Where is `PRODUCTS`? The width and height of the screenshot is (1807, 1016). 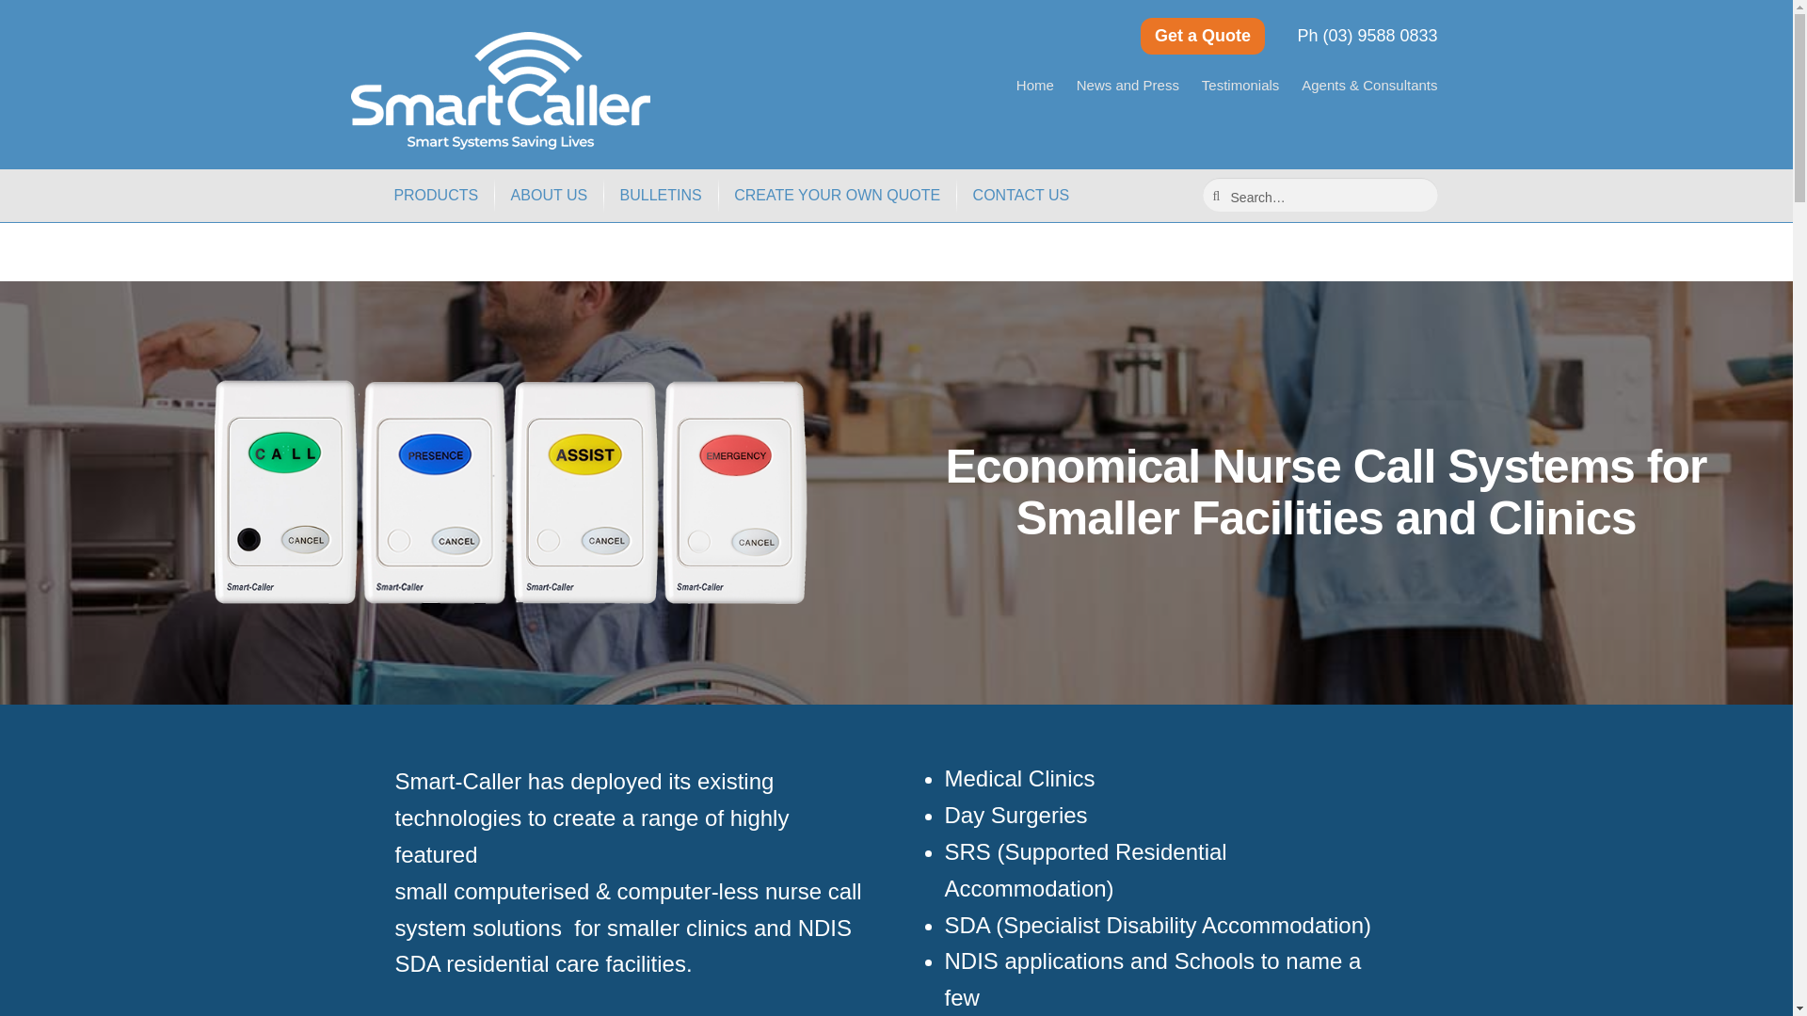
PRODUCTS is located at coordinates (435, 196).